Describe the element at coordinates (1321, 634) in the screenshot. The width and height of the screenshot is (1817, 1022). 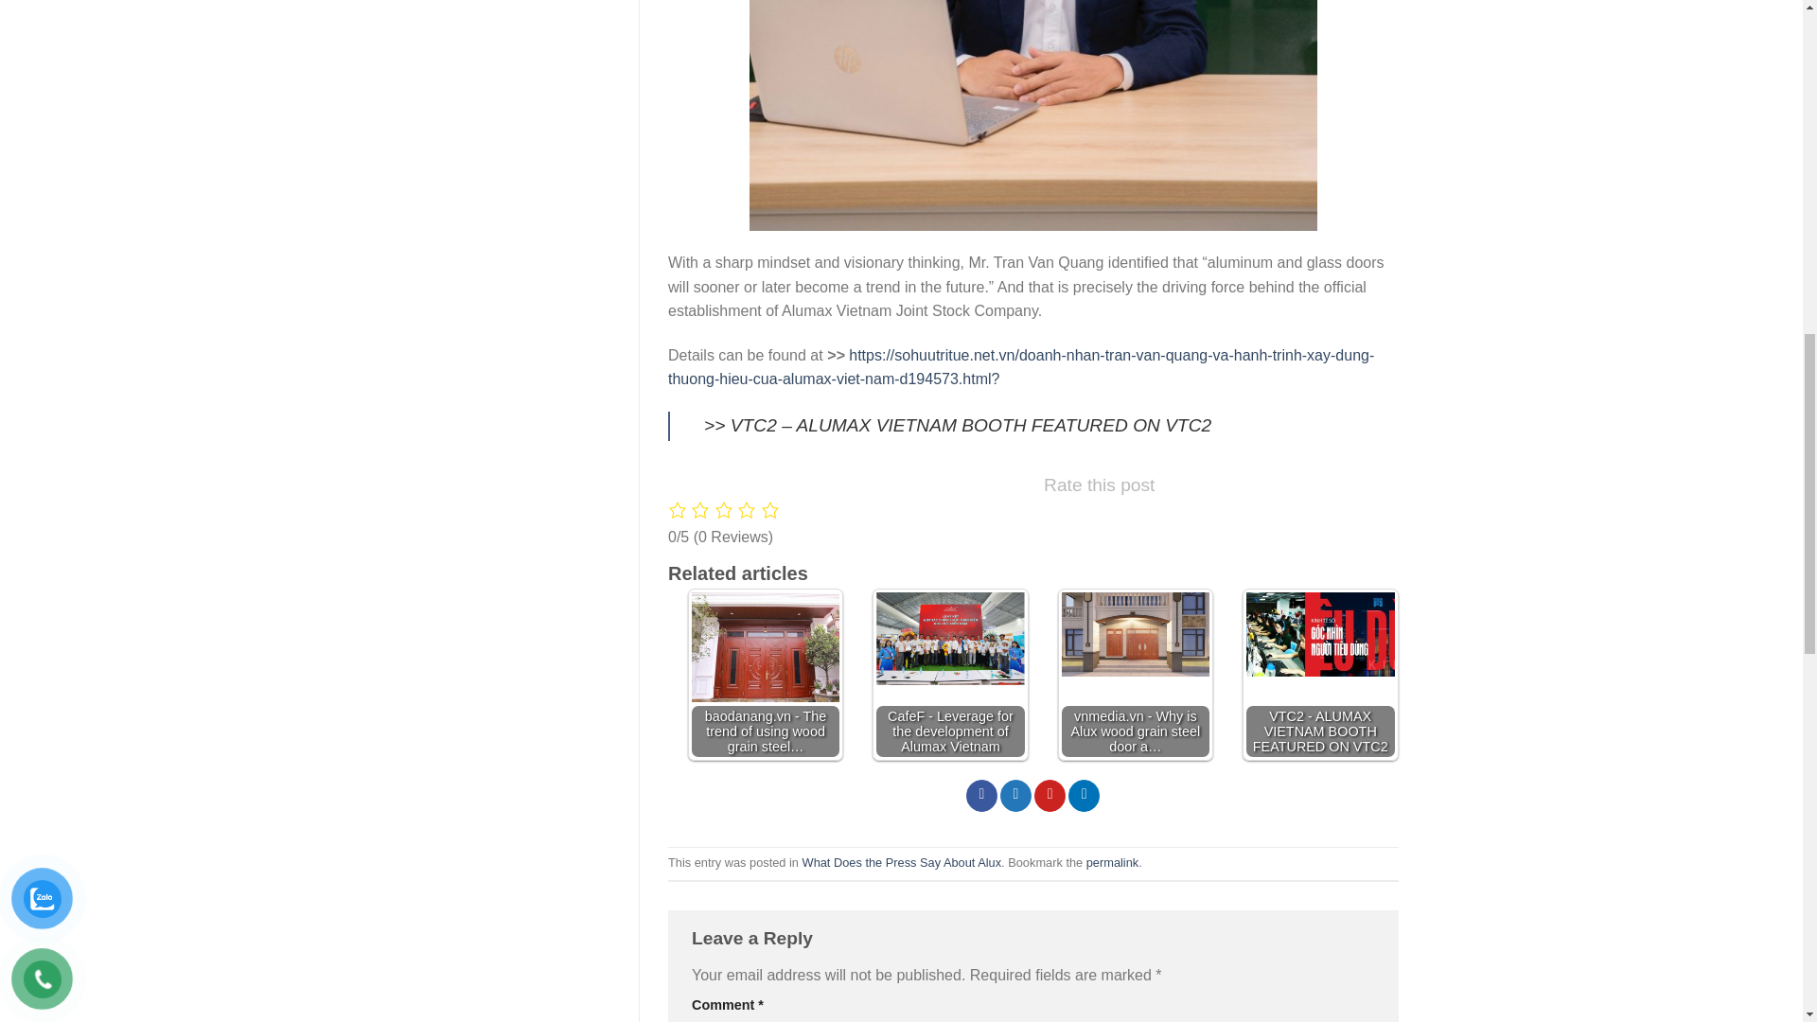
I see `VTC2 - ALUMAX VIETNAM BOOTH FEATURED ON VTC2` at that location.